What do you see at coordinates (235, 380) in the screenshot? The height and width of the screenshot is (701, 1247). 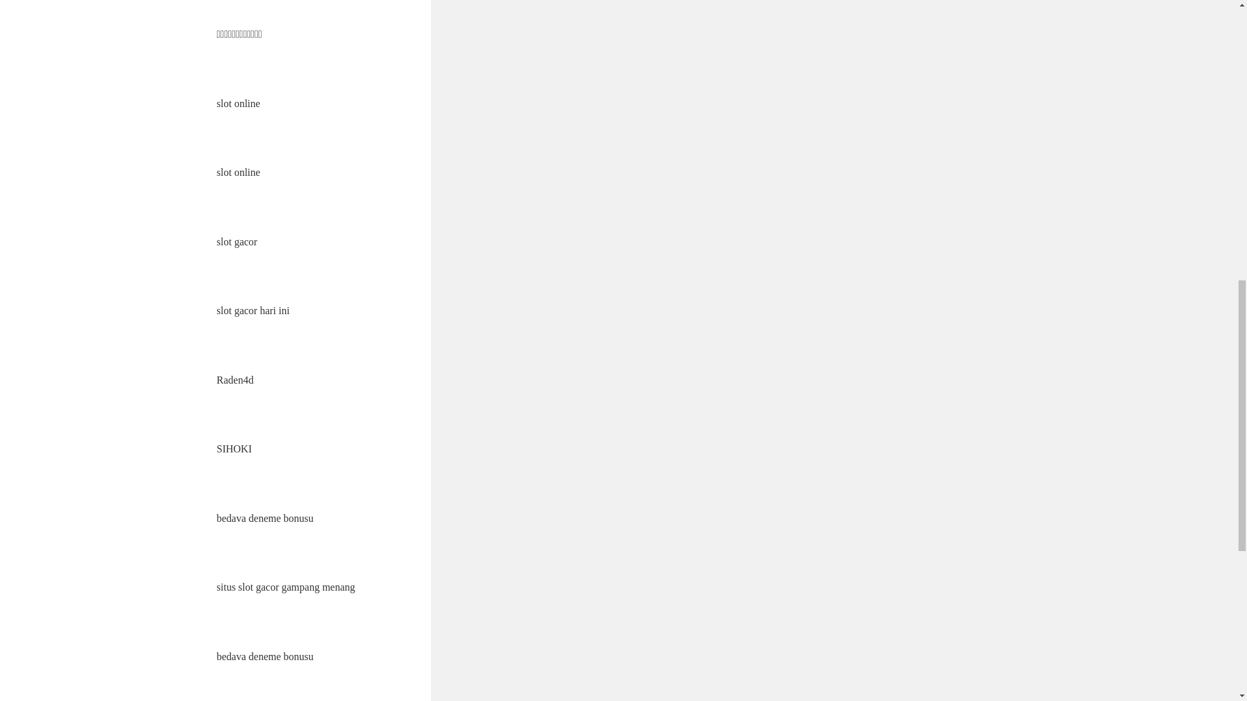 I see `Raden4d` at bounding box center [235, 380].